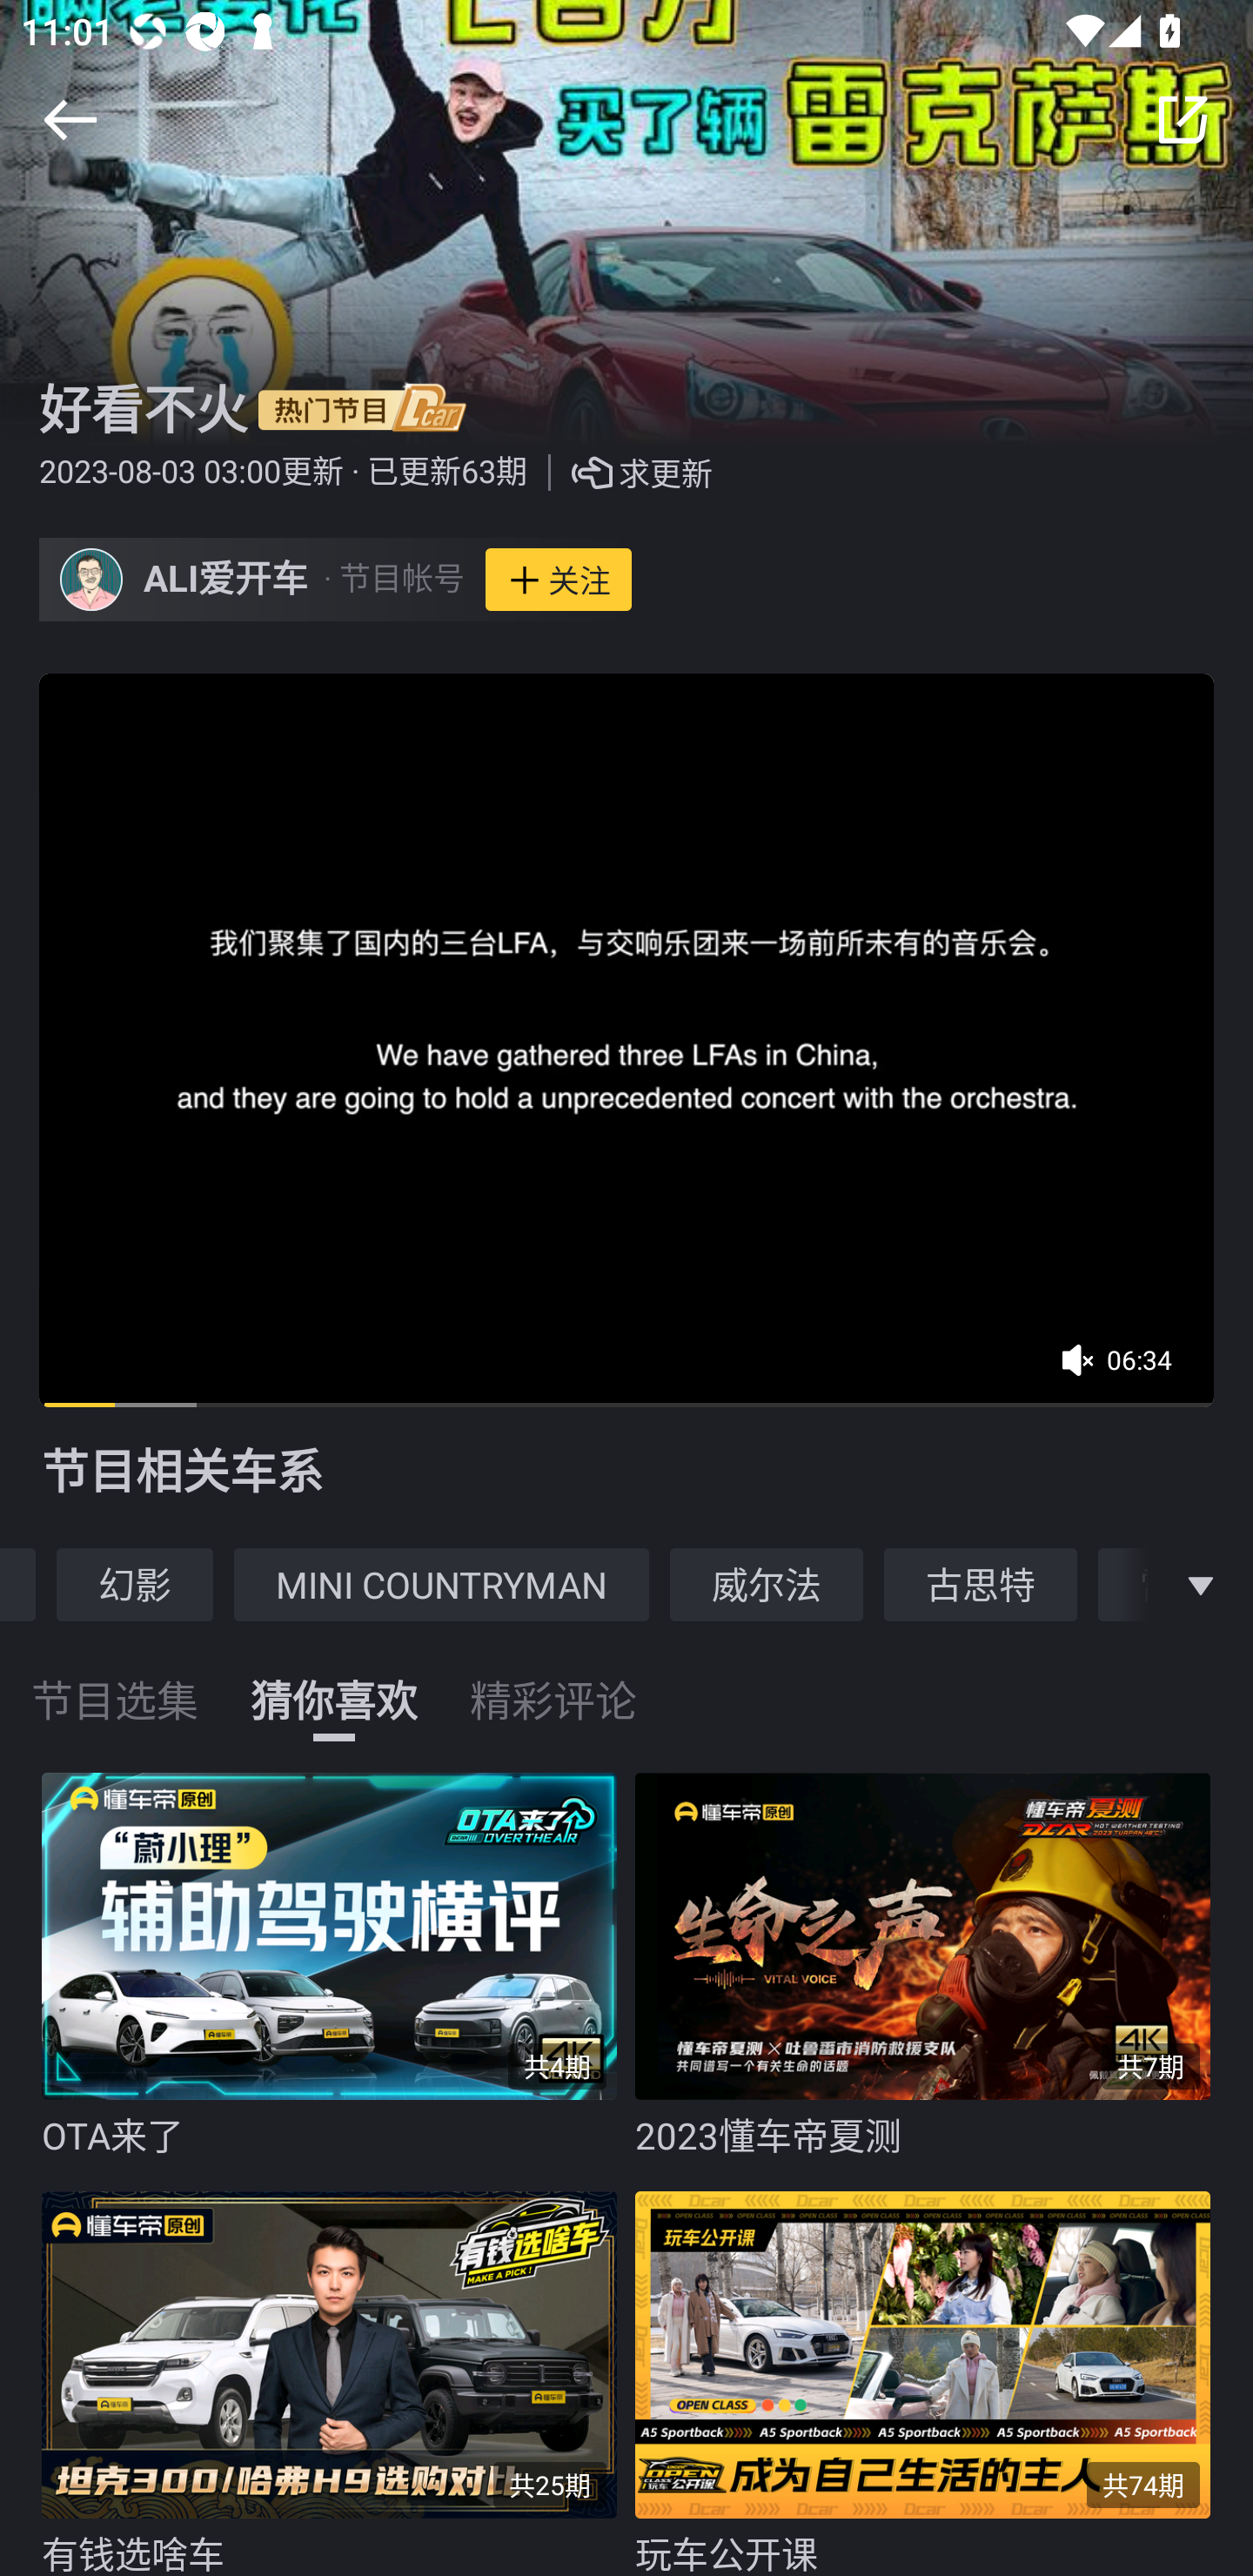 This screenshot has height=2576, width=1253. I want to click on 共25期 有钱选啥车, so click(338, 2376).